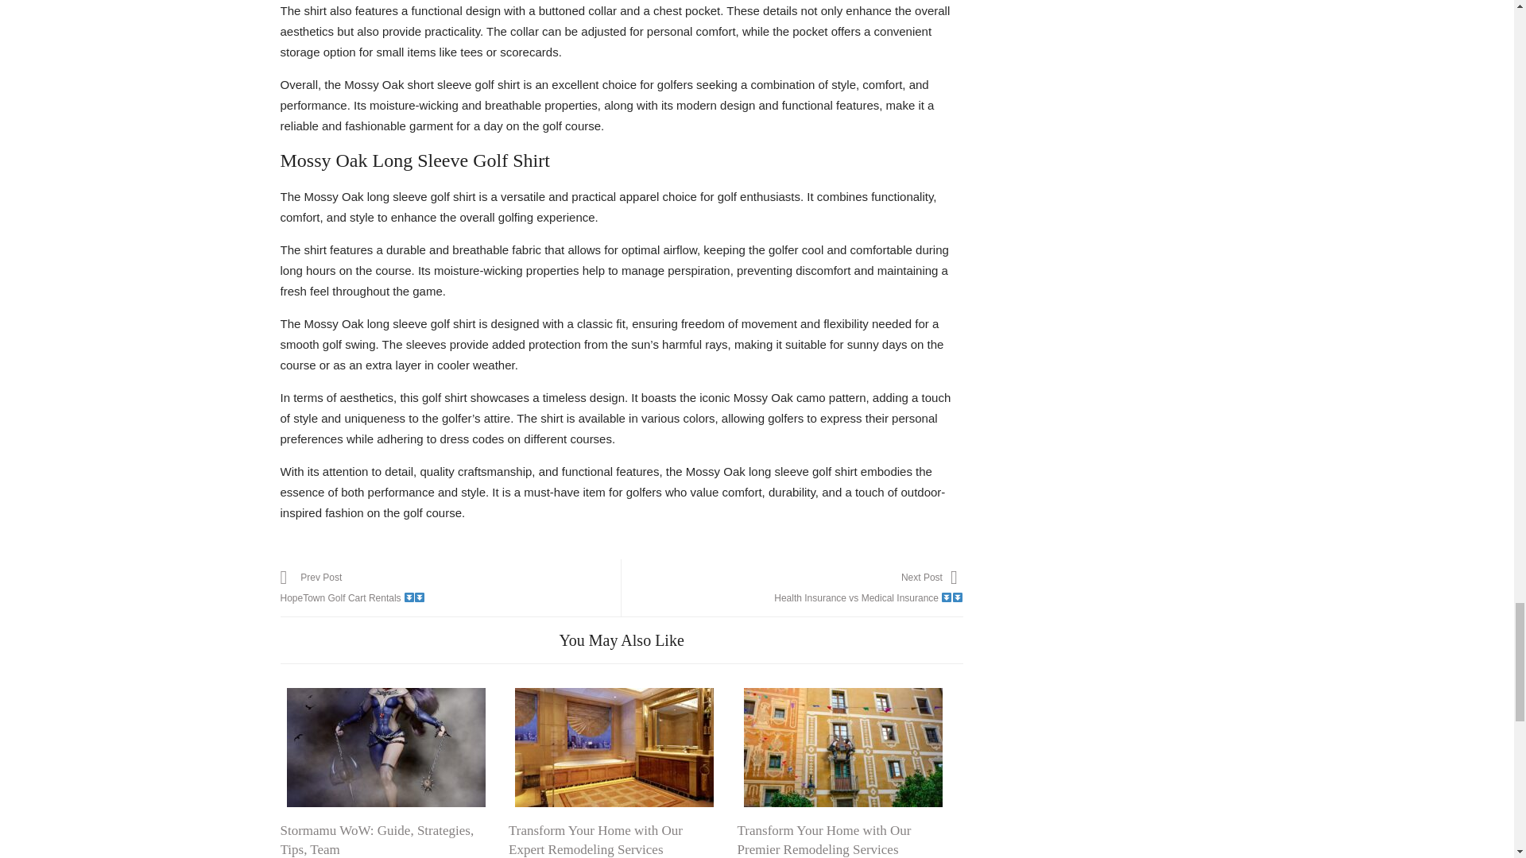 The height and width of the screenshot is (858, 1526). I want to click on Stormamu WoW: Guide, Strategies, Tips, Team, so click(385, 748).